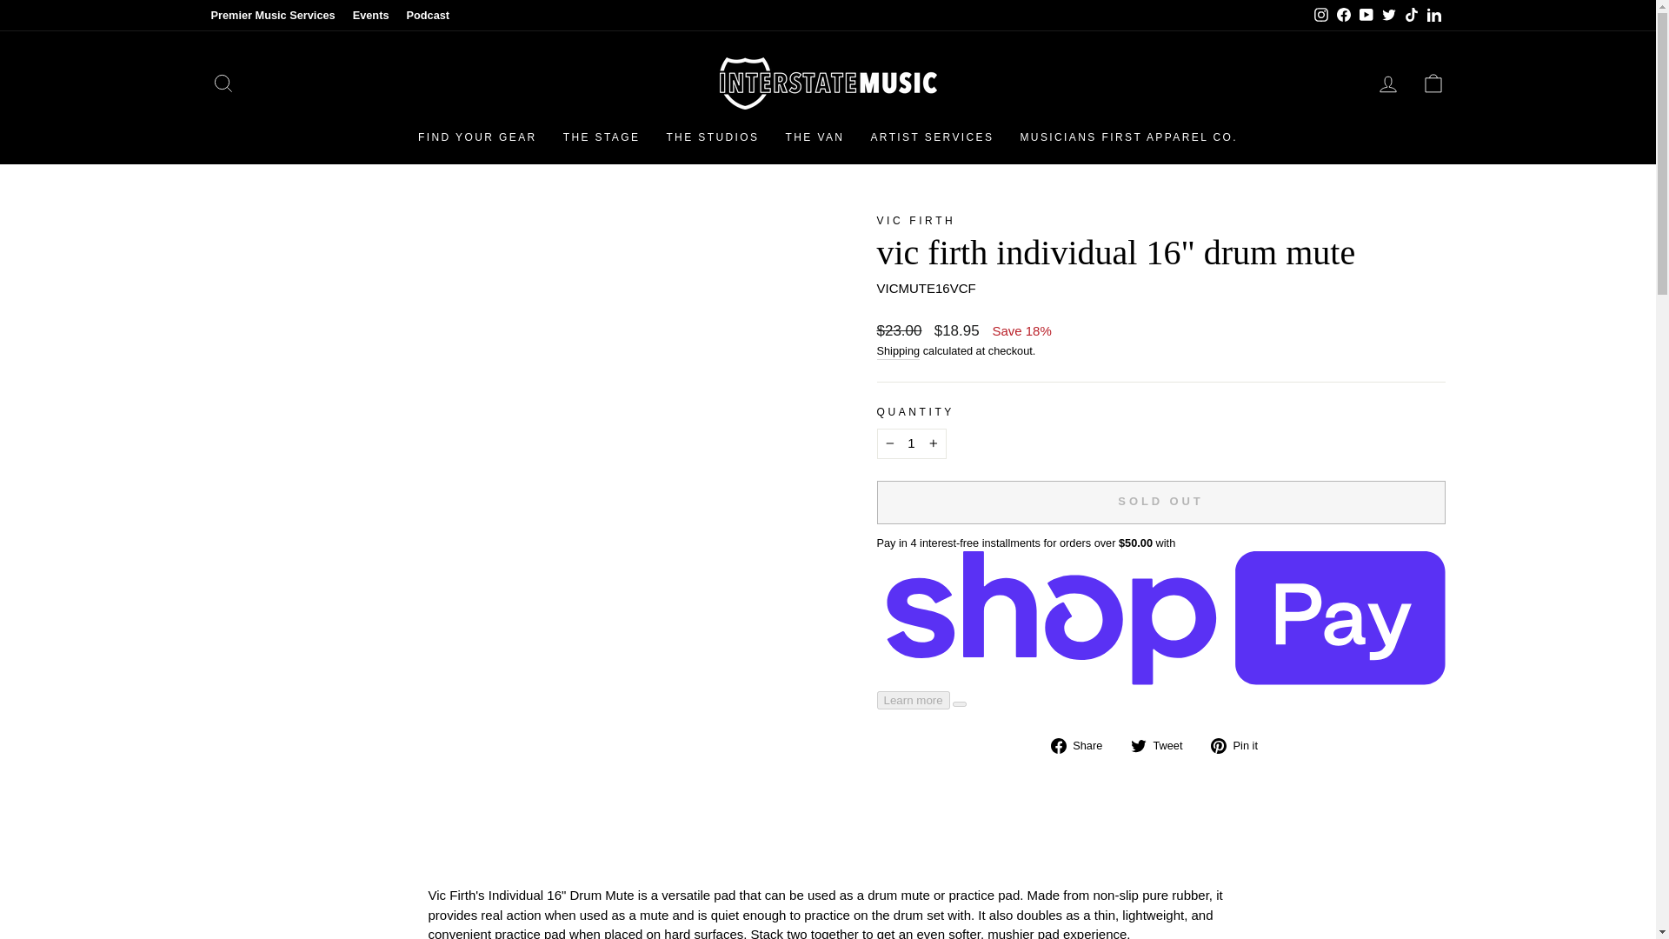 The image size is (1669, 939). Describe the element at coordinates (1365, 16) in the screenshot. I see `Interstate Music on YouTube` at that location.